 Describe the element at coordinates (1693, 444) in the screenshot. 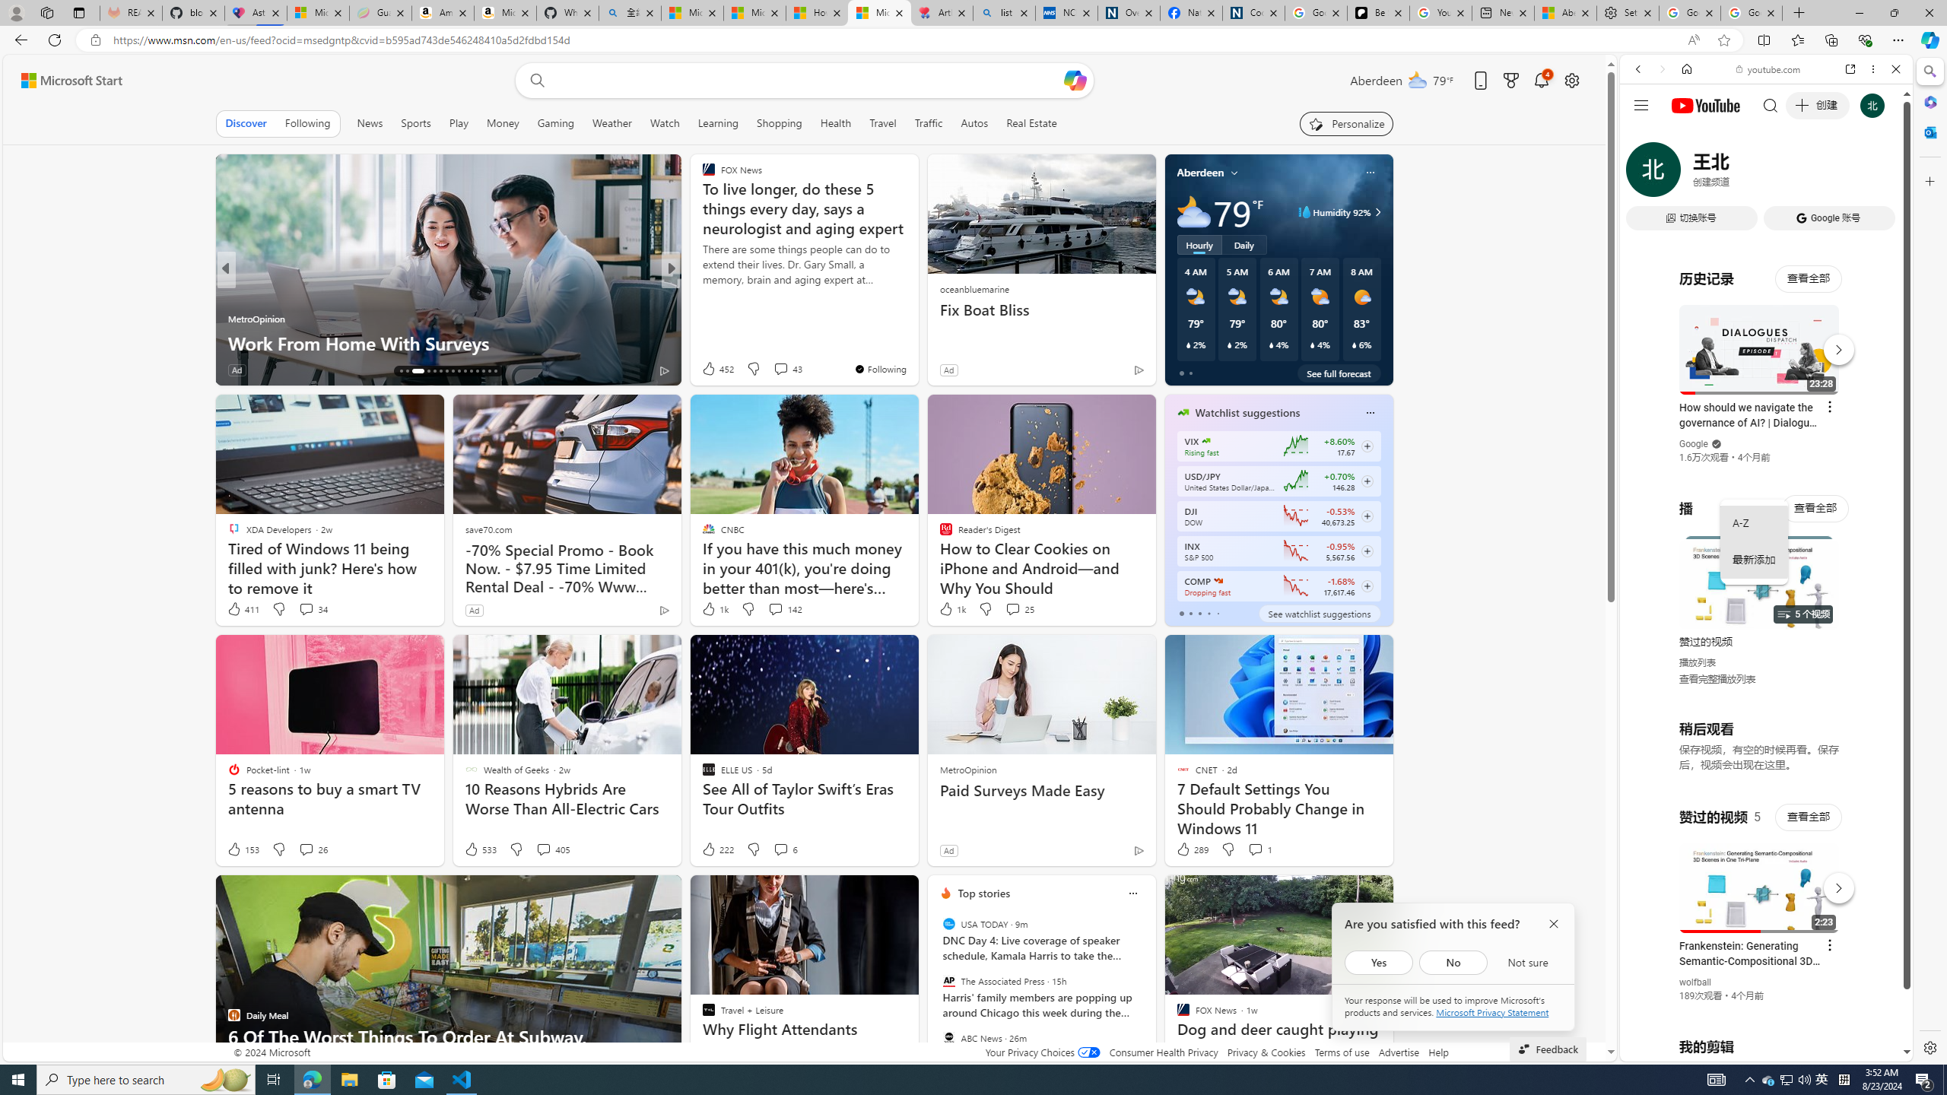

I see `Google` at that location.